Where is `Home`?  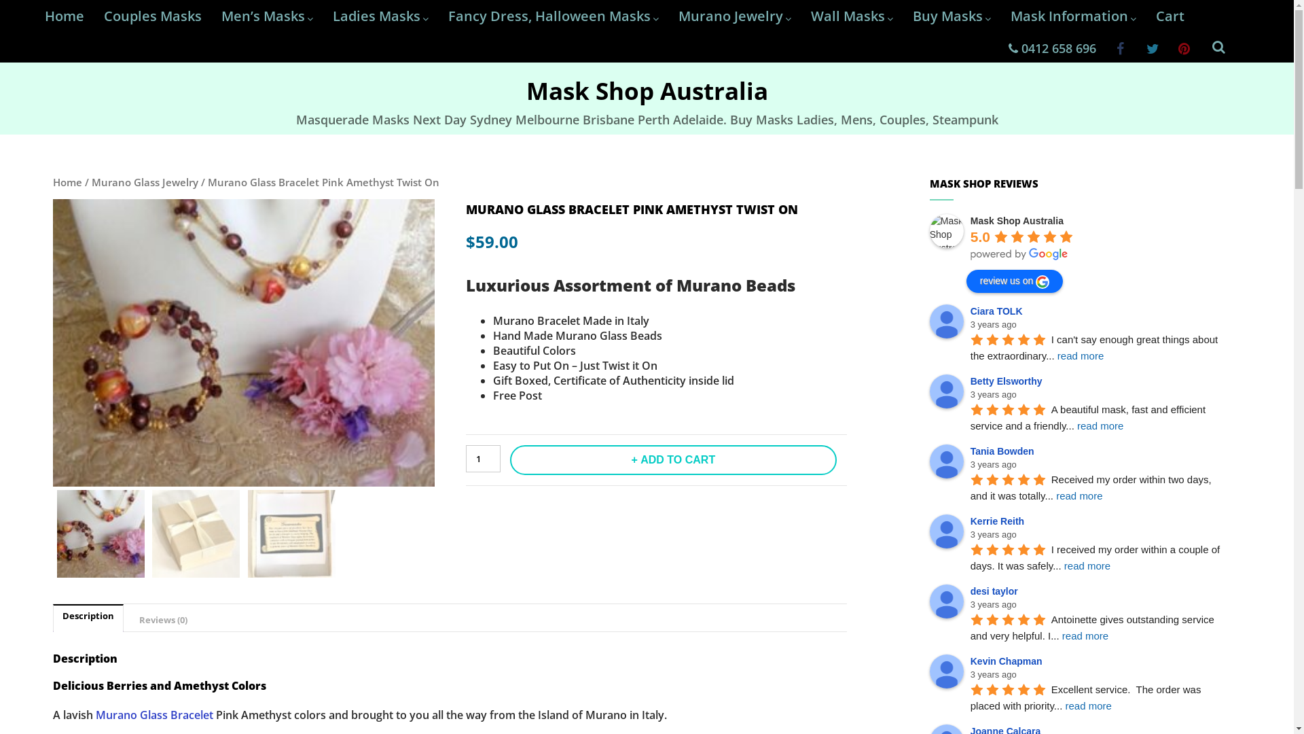
Home is located at coordinates (68, 182).